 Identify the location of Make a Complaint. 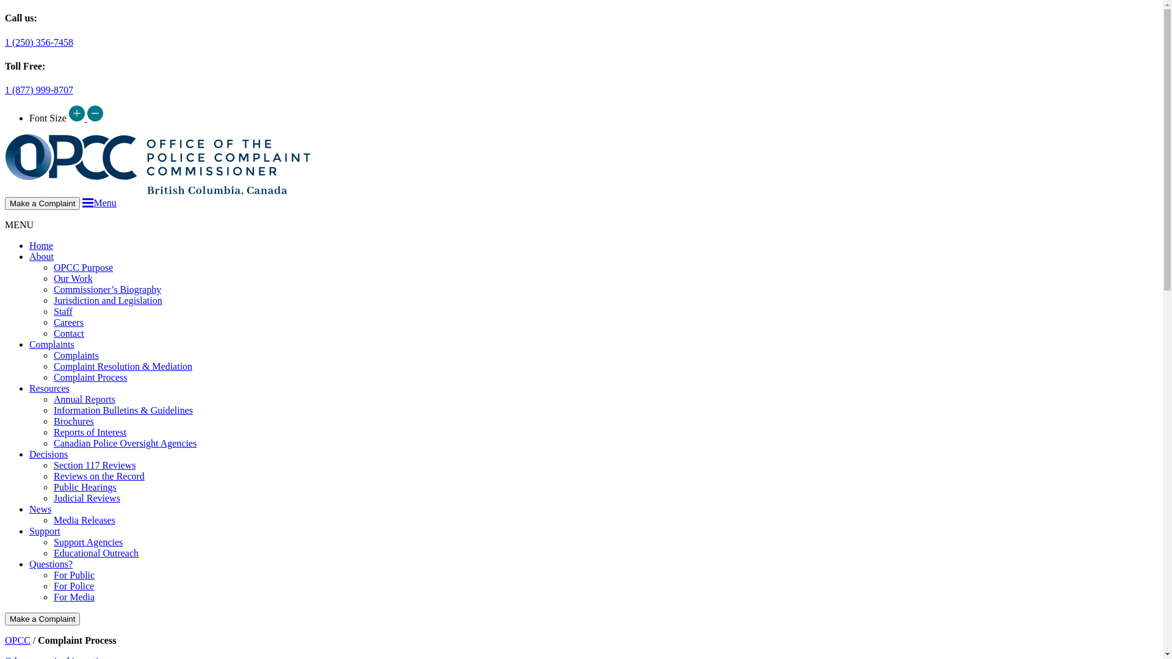
(43, 204).